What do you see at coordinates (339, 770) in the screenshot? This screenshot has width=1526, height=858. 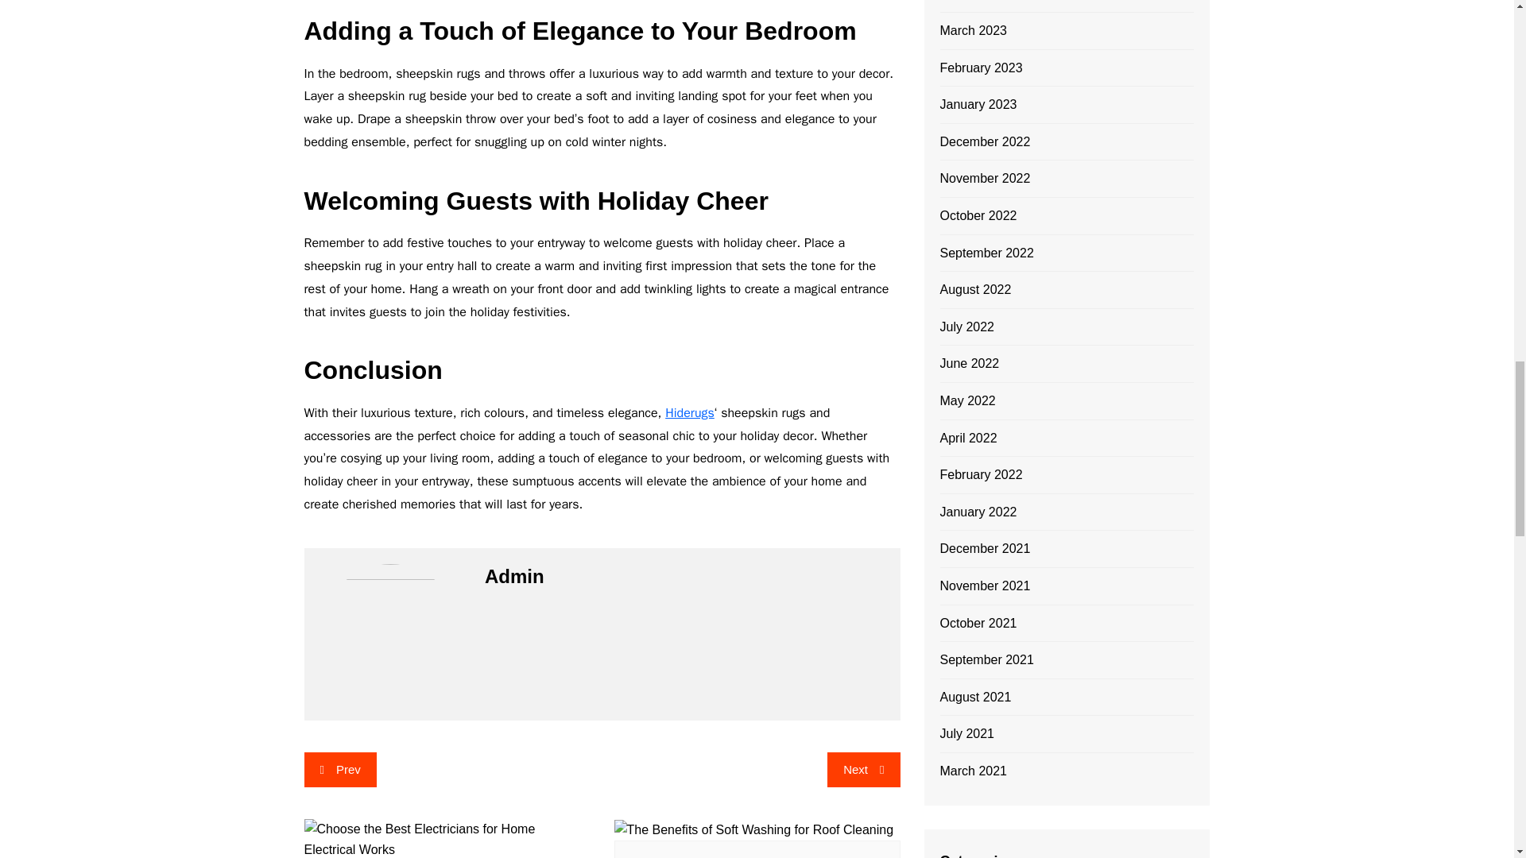 I see `Prev` at bounding box center [339, 770].